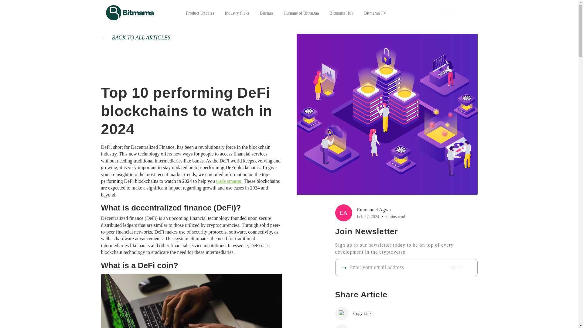 The height and width of the screenshot is (328, 583). What do you see at coordinates (229, 181) in the screenshot?
I see `trade smarter` at bounding box center [229, 181].